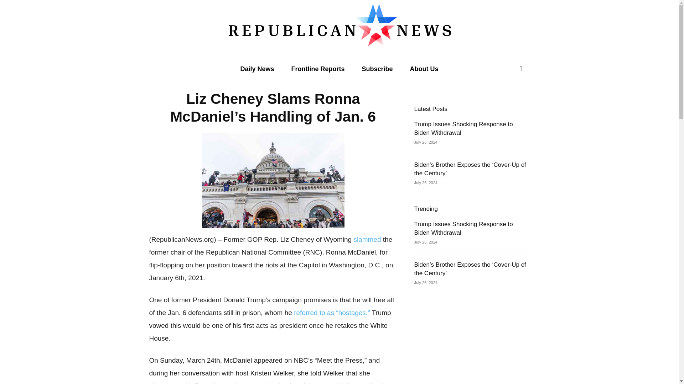 The width and height of the screenshot is (684, 384). What do you see at coordinates (463, 129) in the screenshot?
I see `Trump Issues Shocking Response to Biden Withdrawal` at bounding box center [463, 129].